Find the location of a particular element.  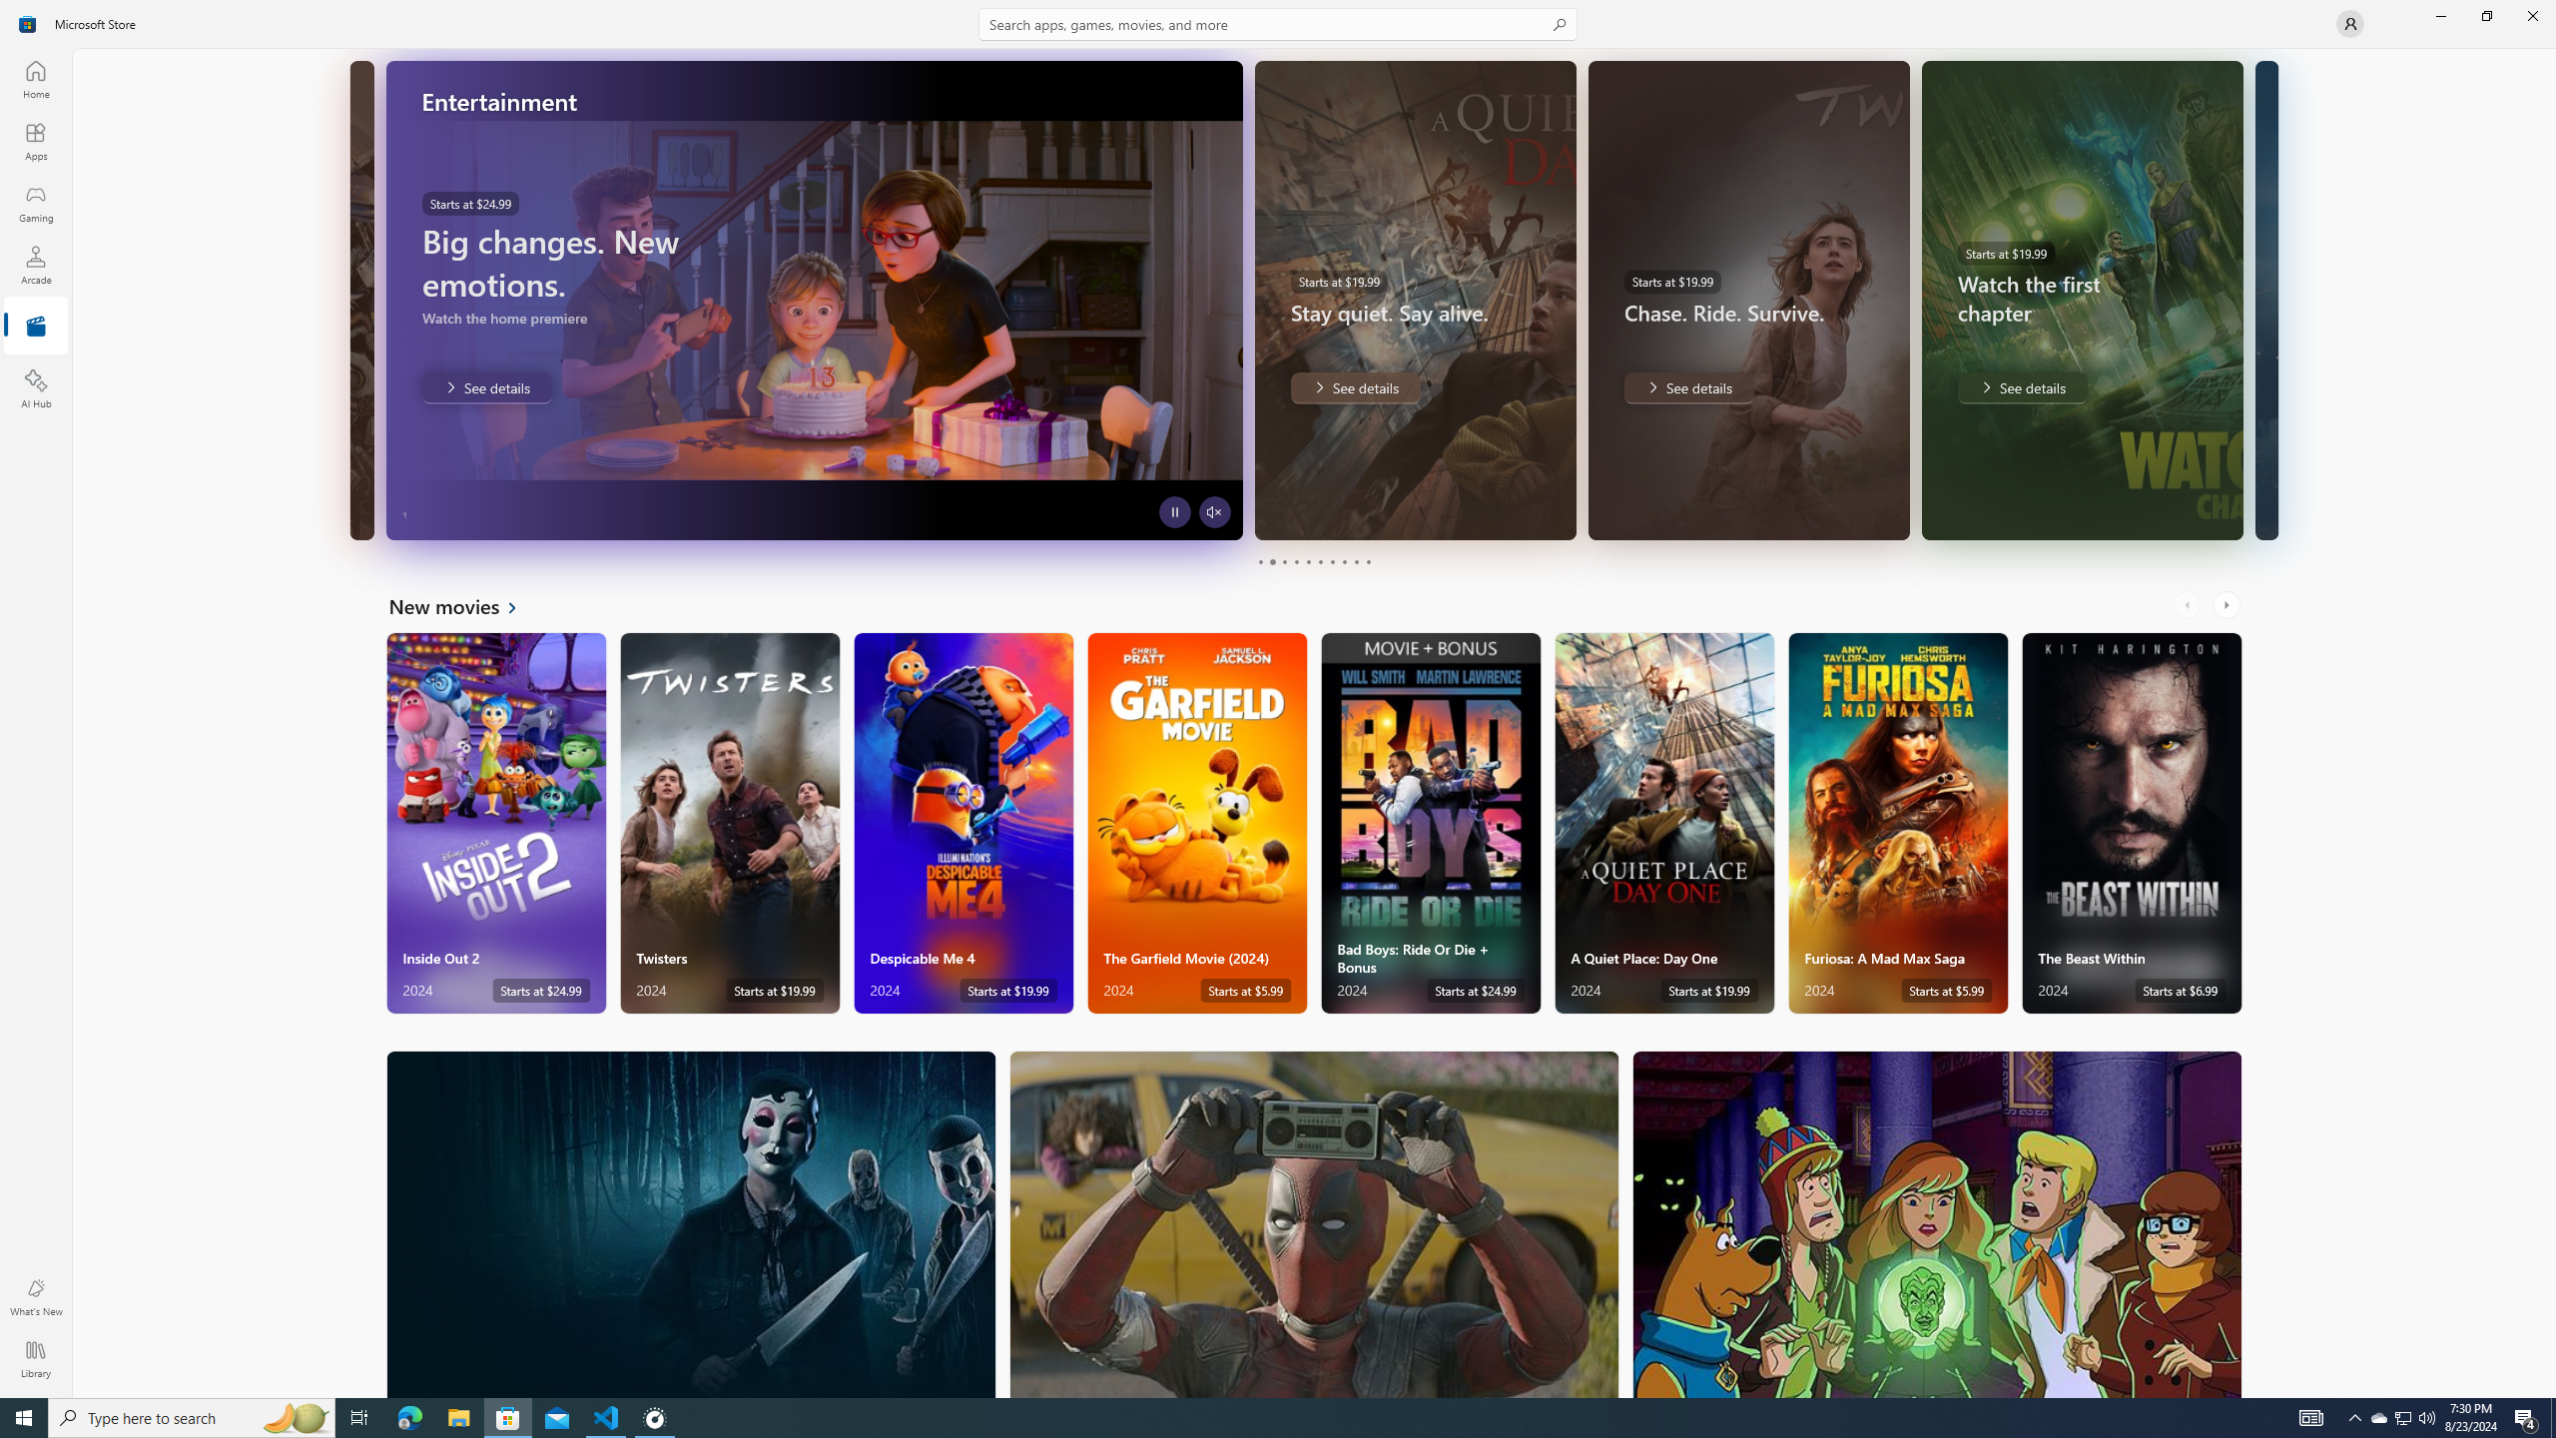

Page 4 is located at coordinates (1296, 561).